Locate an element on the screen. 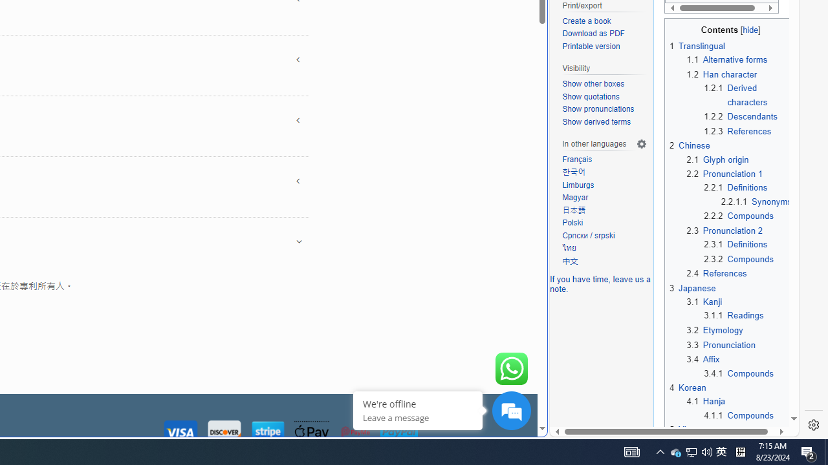 The image size is (828, 465). 1.2.3References is located at coordinates (748, 130).